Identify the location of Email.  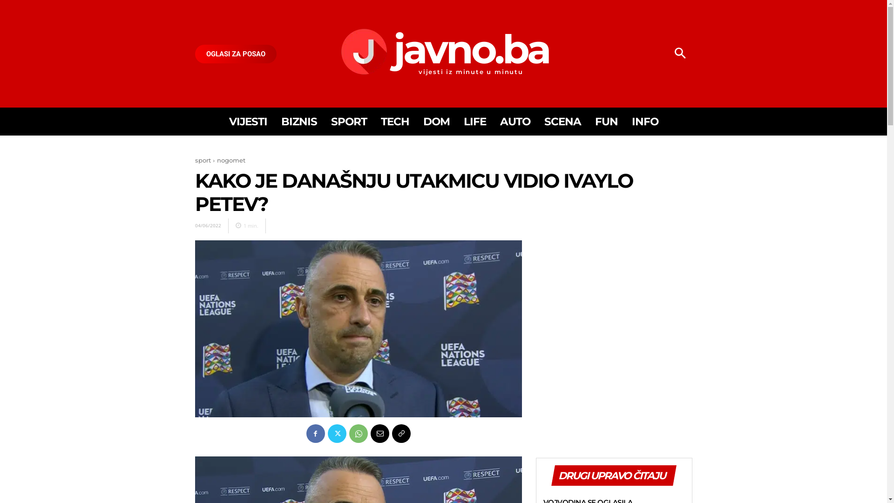
(380, 434).